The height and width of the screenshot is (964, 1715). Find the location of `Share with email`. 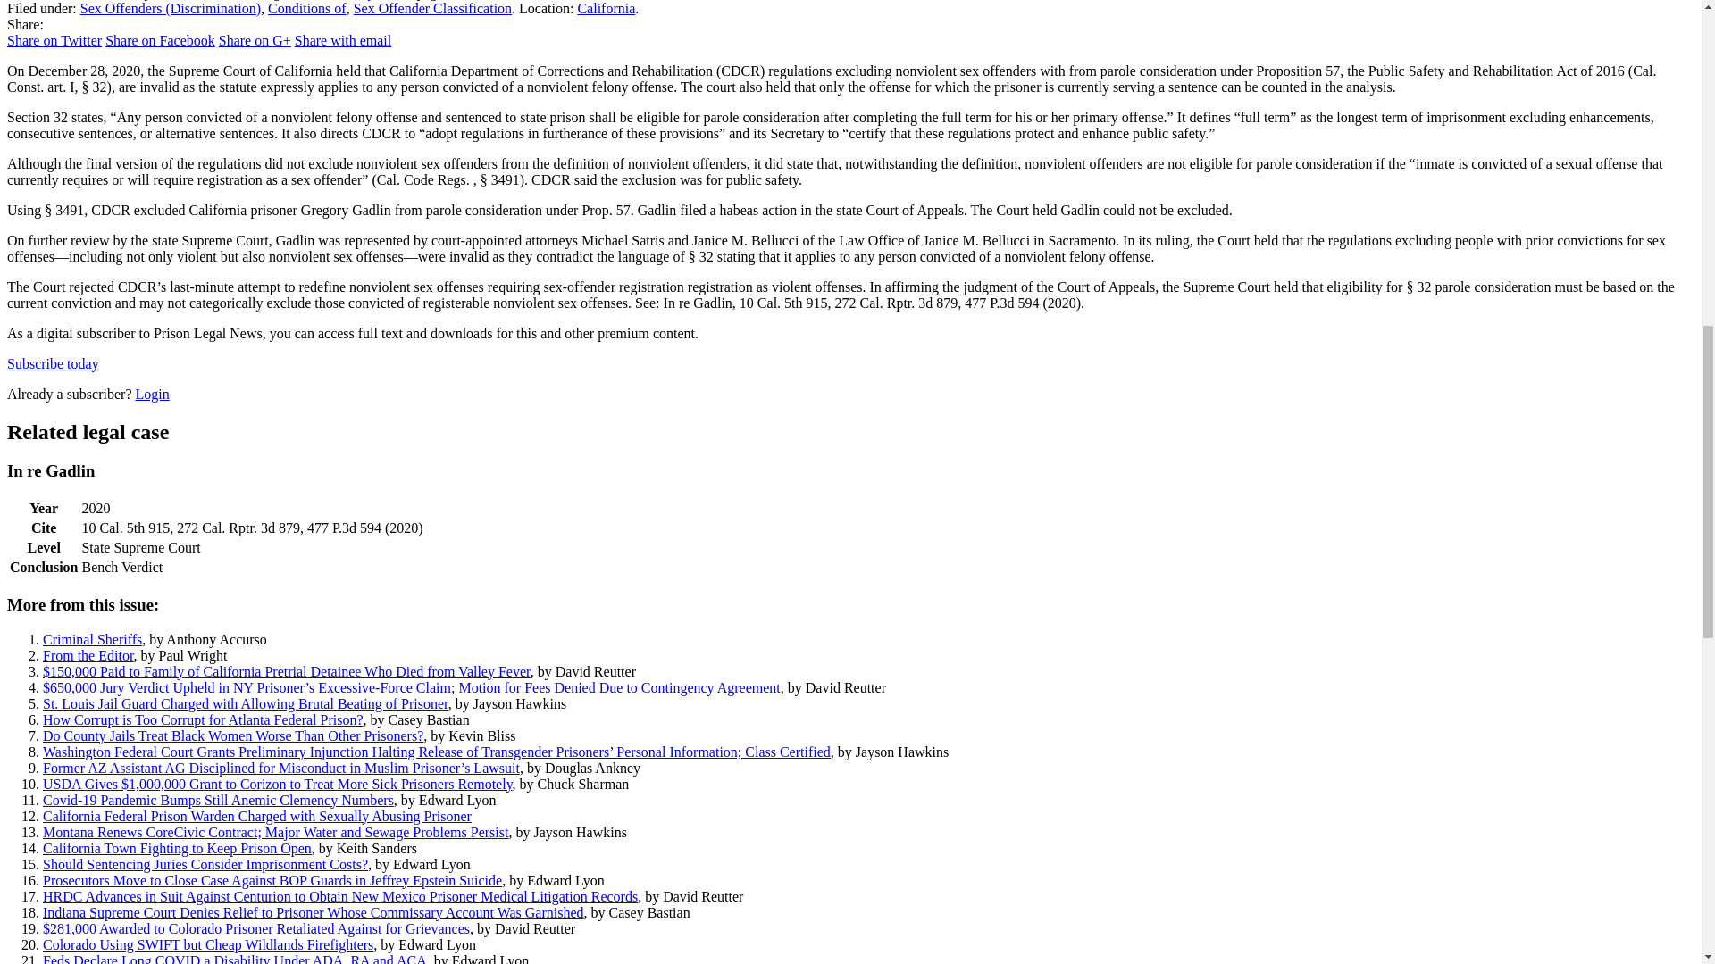

Share with email is located at coordinates (343, 40).